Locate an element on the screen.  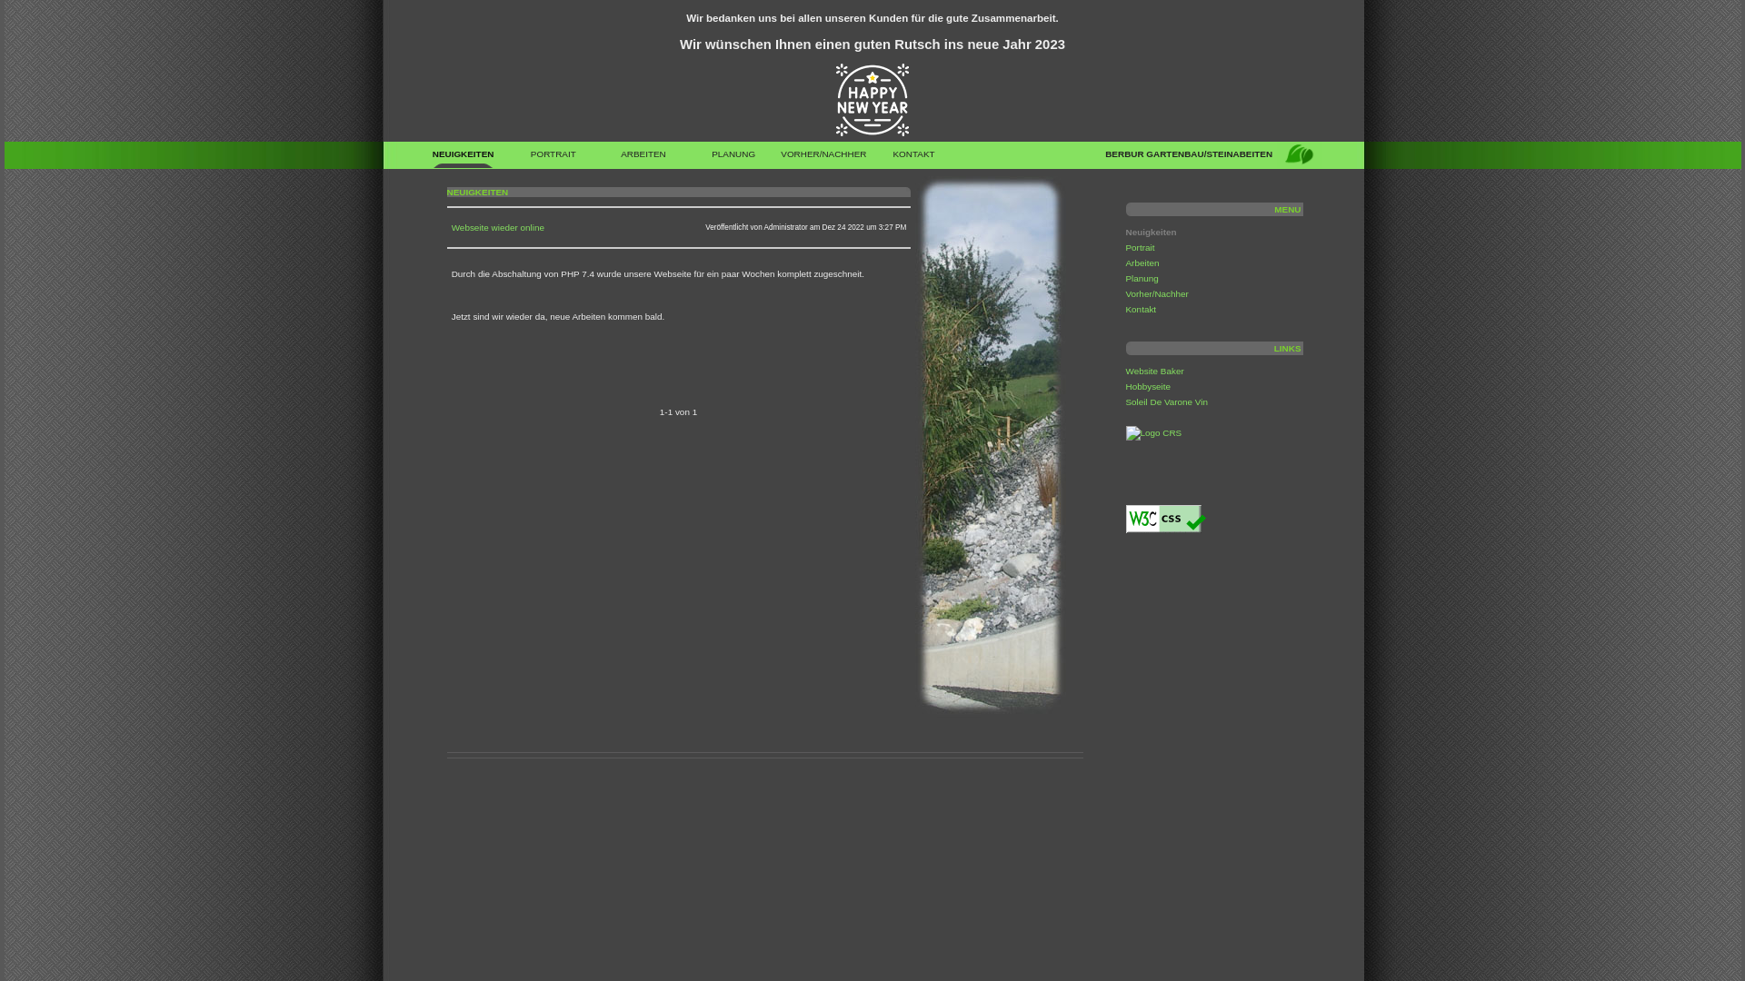
KONTAKT is located at coordinates (914, 158).